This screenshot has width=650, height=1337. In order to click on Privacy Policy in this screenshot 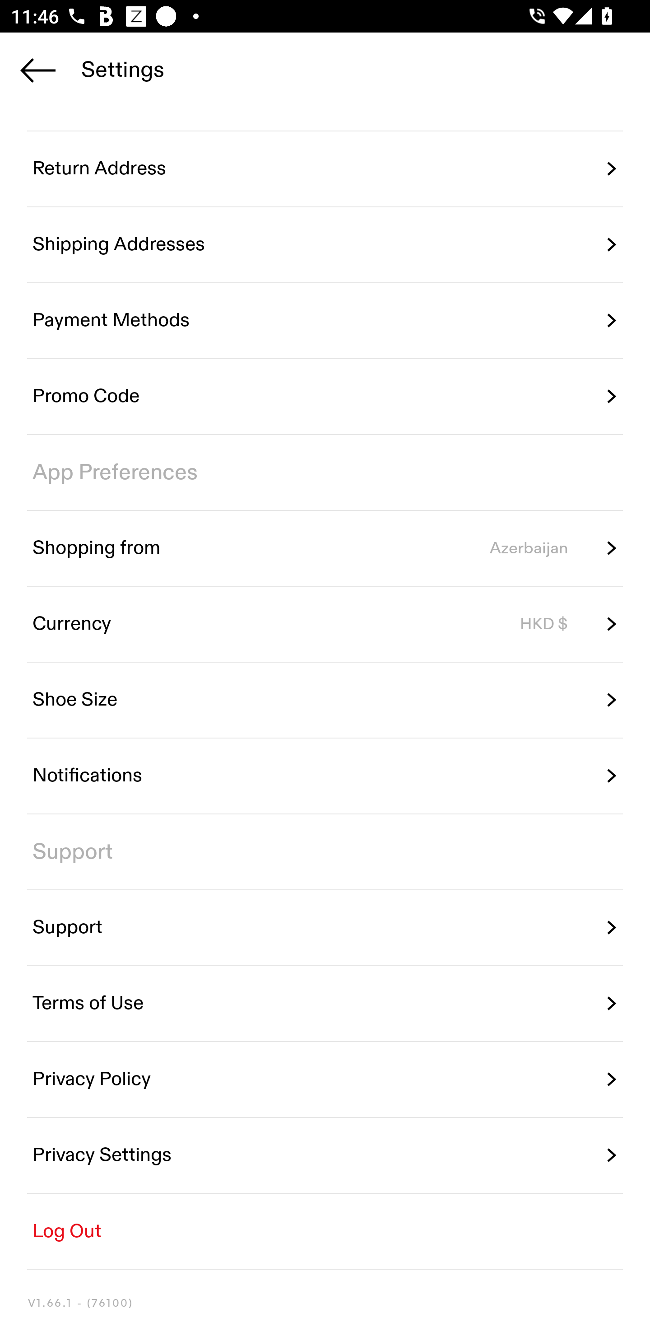, I will do `click(325, 1080)`.